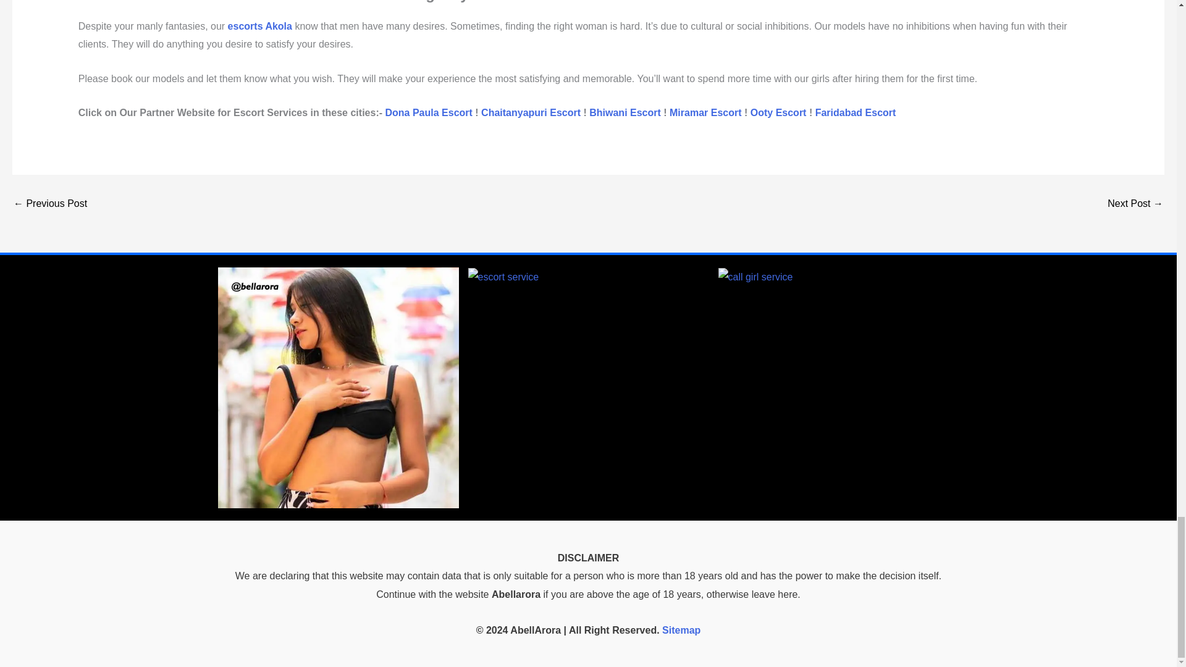  What do you see at coordinates (428, 112) in the screenshot?
I see `Dona Paula Escort` at bounding box center [428, 112].